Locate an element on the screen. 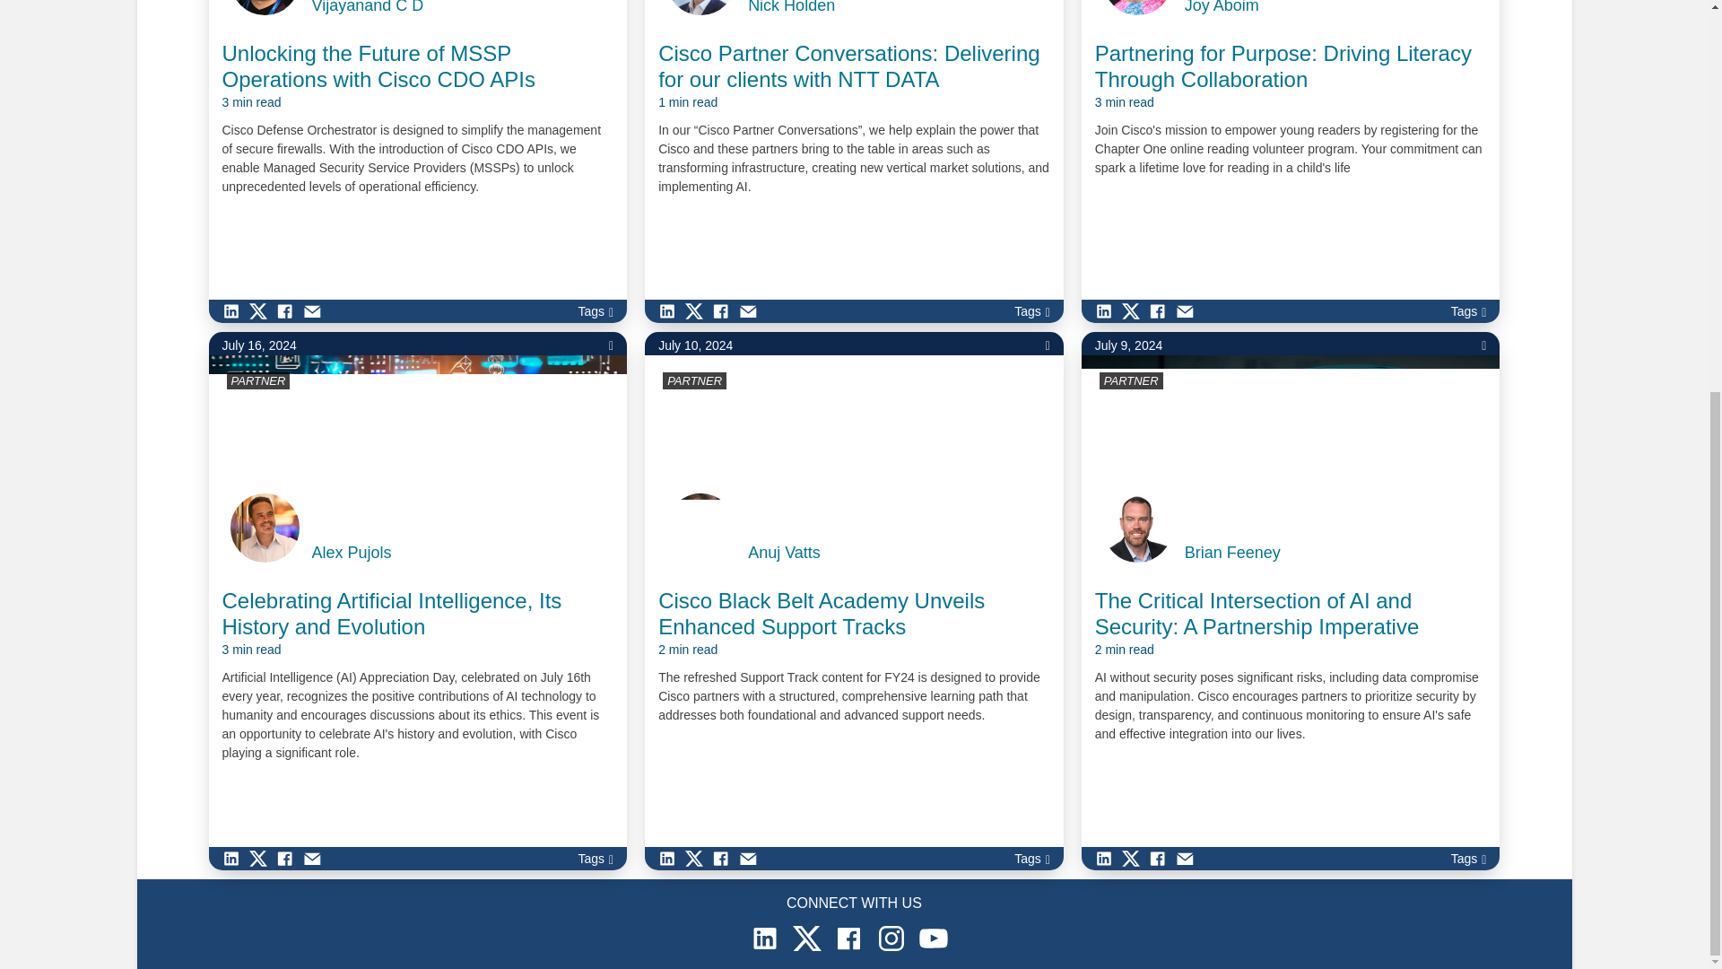 This screenshot has width=1722, height=969. Vijayanand C D is located at coordinates (368, 7).